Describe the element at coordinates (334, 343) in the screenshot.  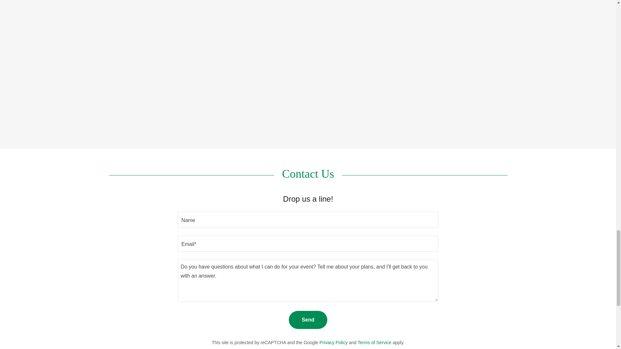
I see `Privacy Policy` at that location.